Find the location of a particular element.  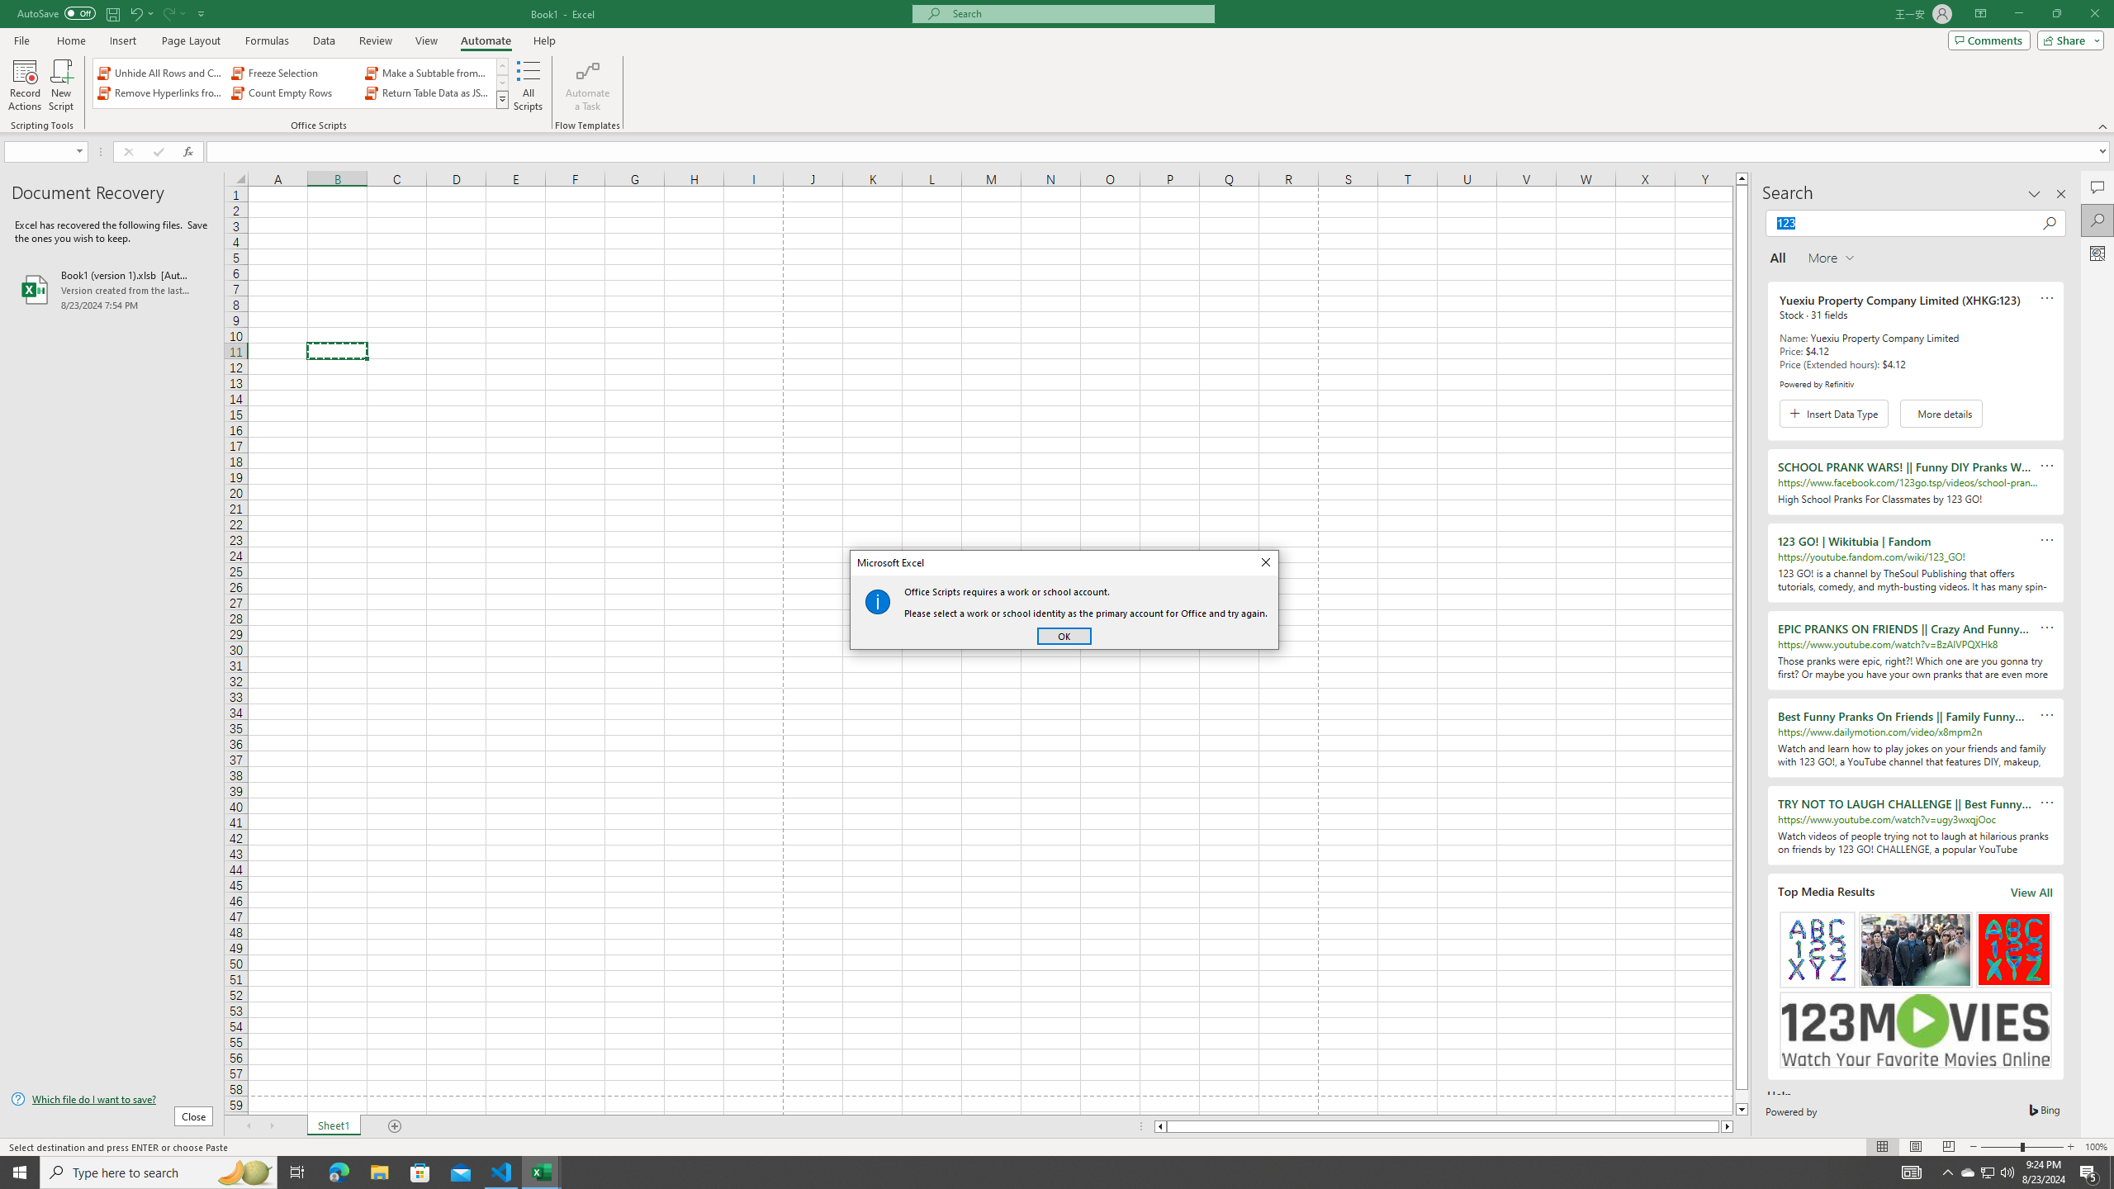

Microsoft Store is located at coordinates (420, 1172).